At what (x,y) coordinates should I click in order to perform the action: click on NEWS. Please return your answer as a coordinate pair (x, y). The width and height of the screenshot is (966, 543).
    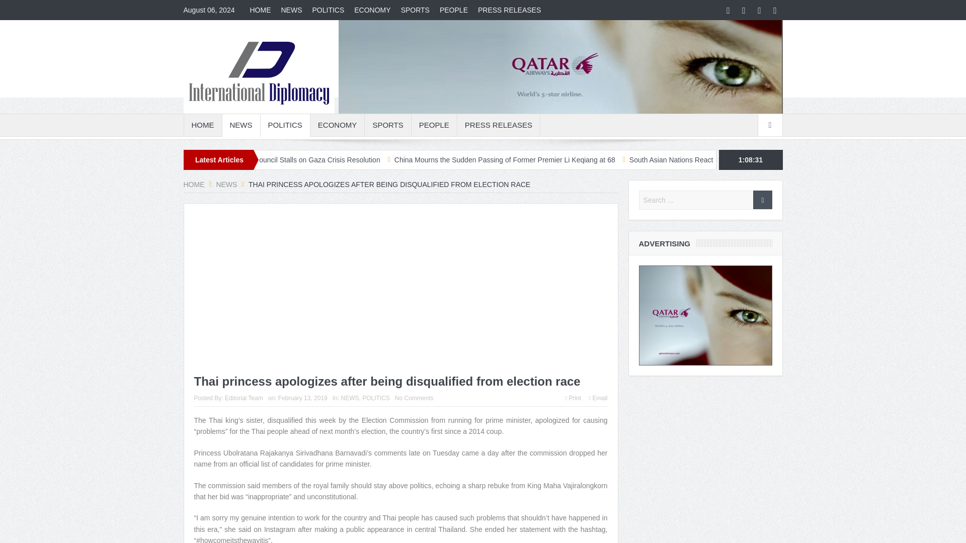
    Looking at the image, I should click on (291, 10).